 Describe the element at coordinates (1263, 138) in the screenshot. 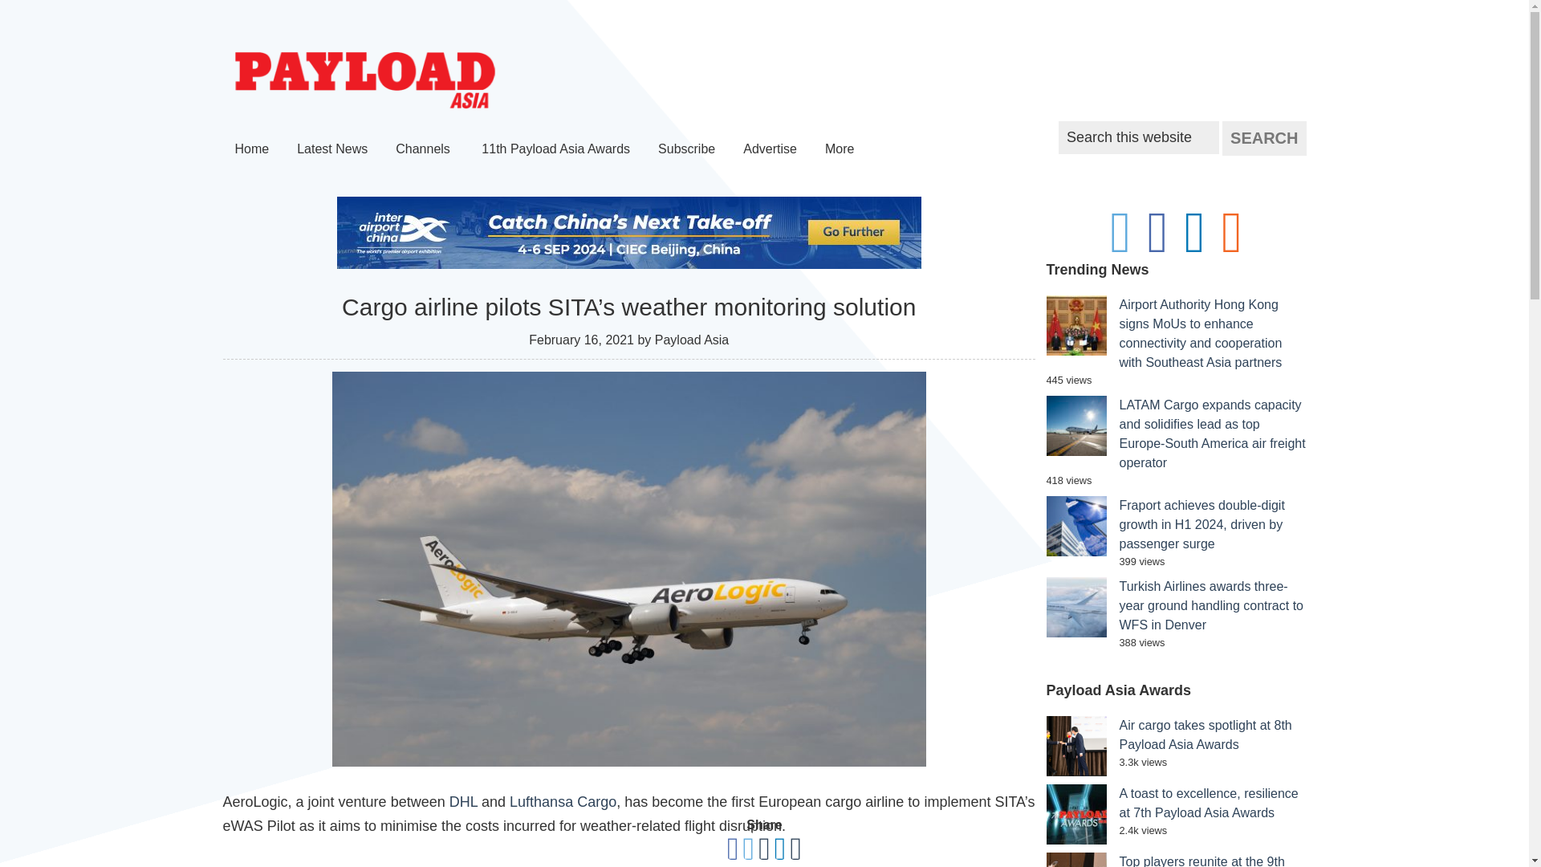

I see `Search` at that location.